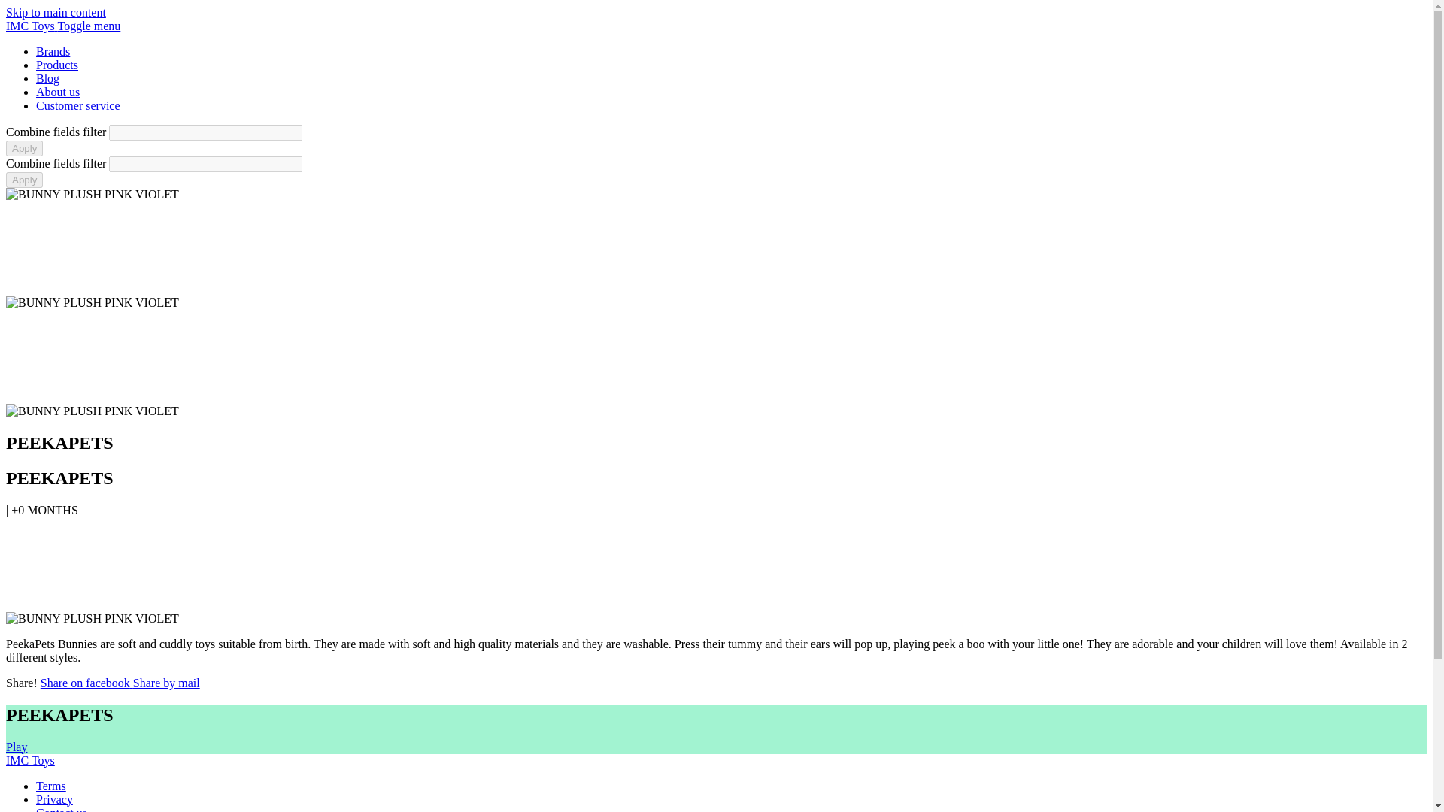 The image size is (1444, 812). Describe the element at coordinates (53, 51) in the screenshot. I see `Brands` at that location.